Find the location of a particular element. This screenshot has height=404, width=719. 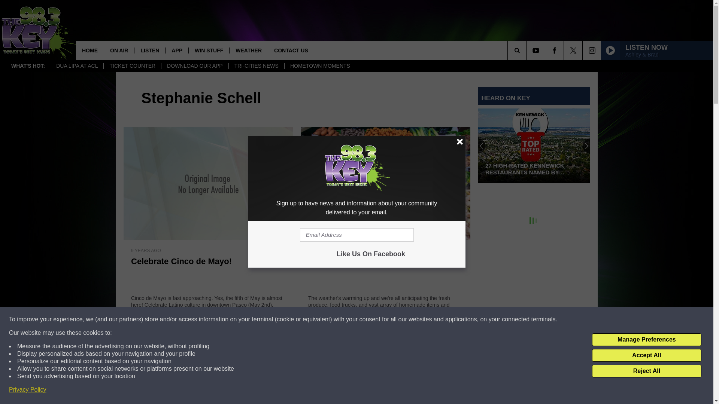

WEATHER is located at coordinates (248, 50).